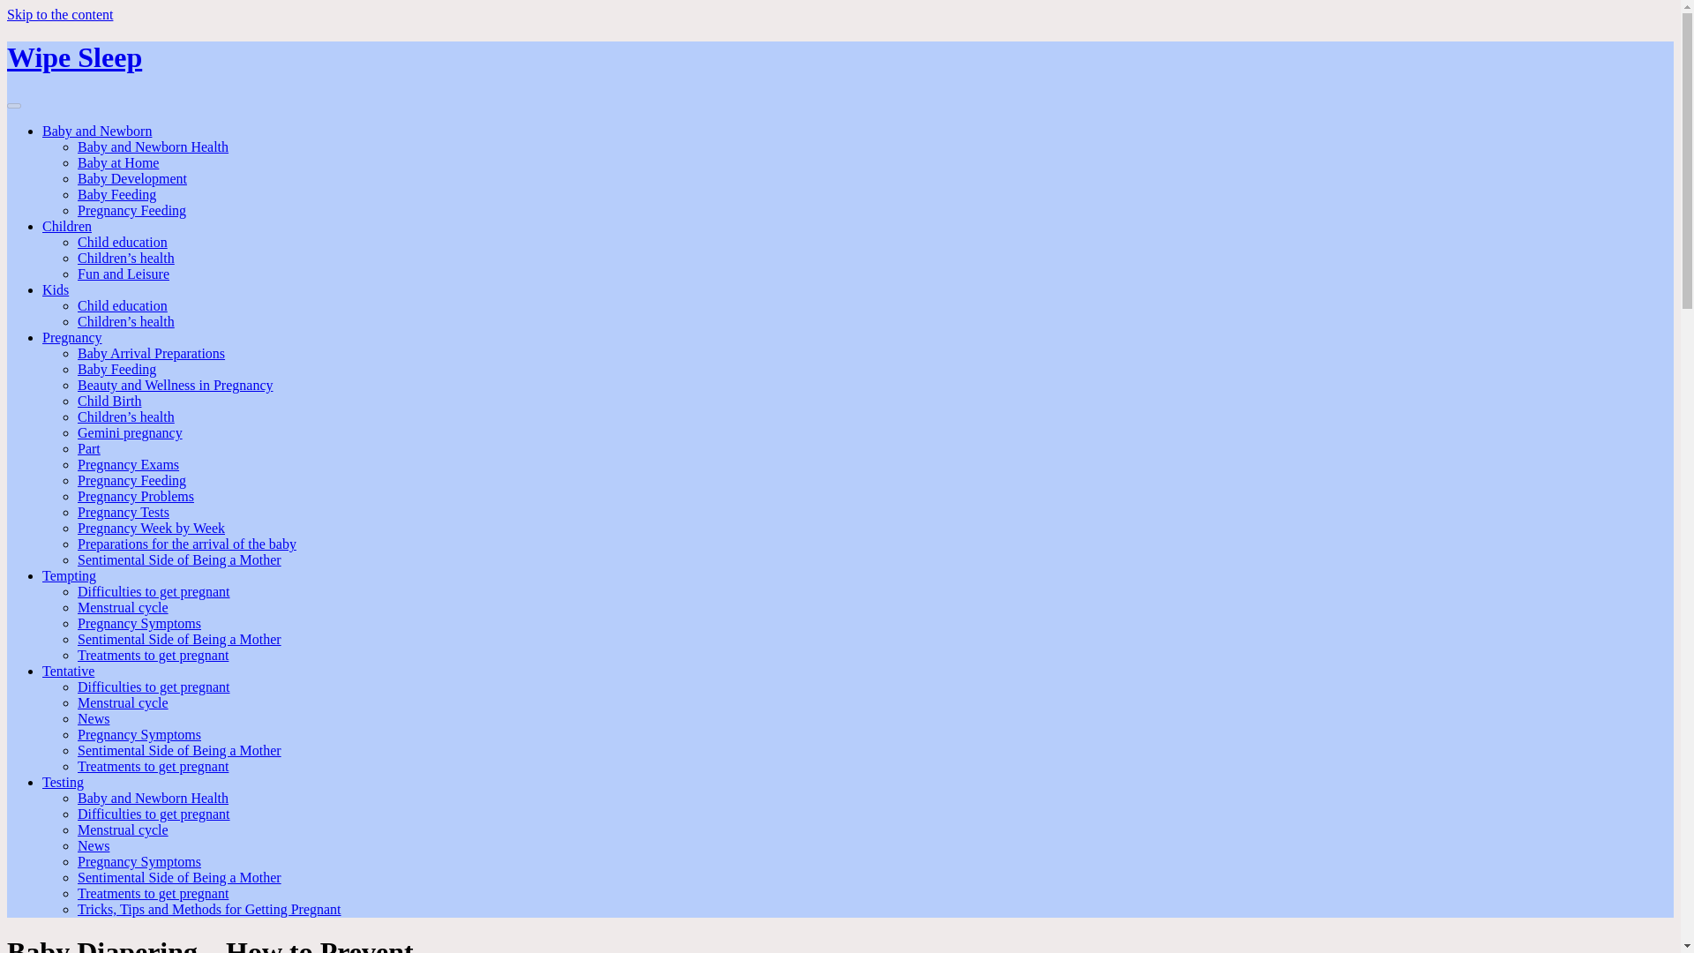  Describe the element at coordinates (139, 623) in the screenshot. I see `Pregnancy Symptoms` at that location.